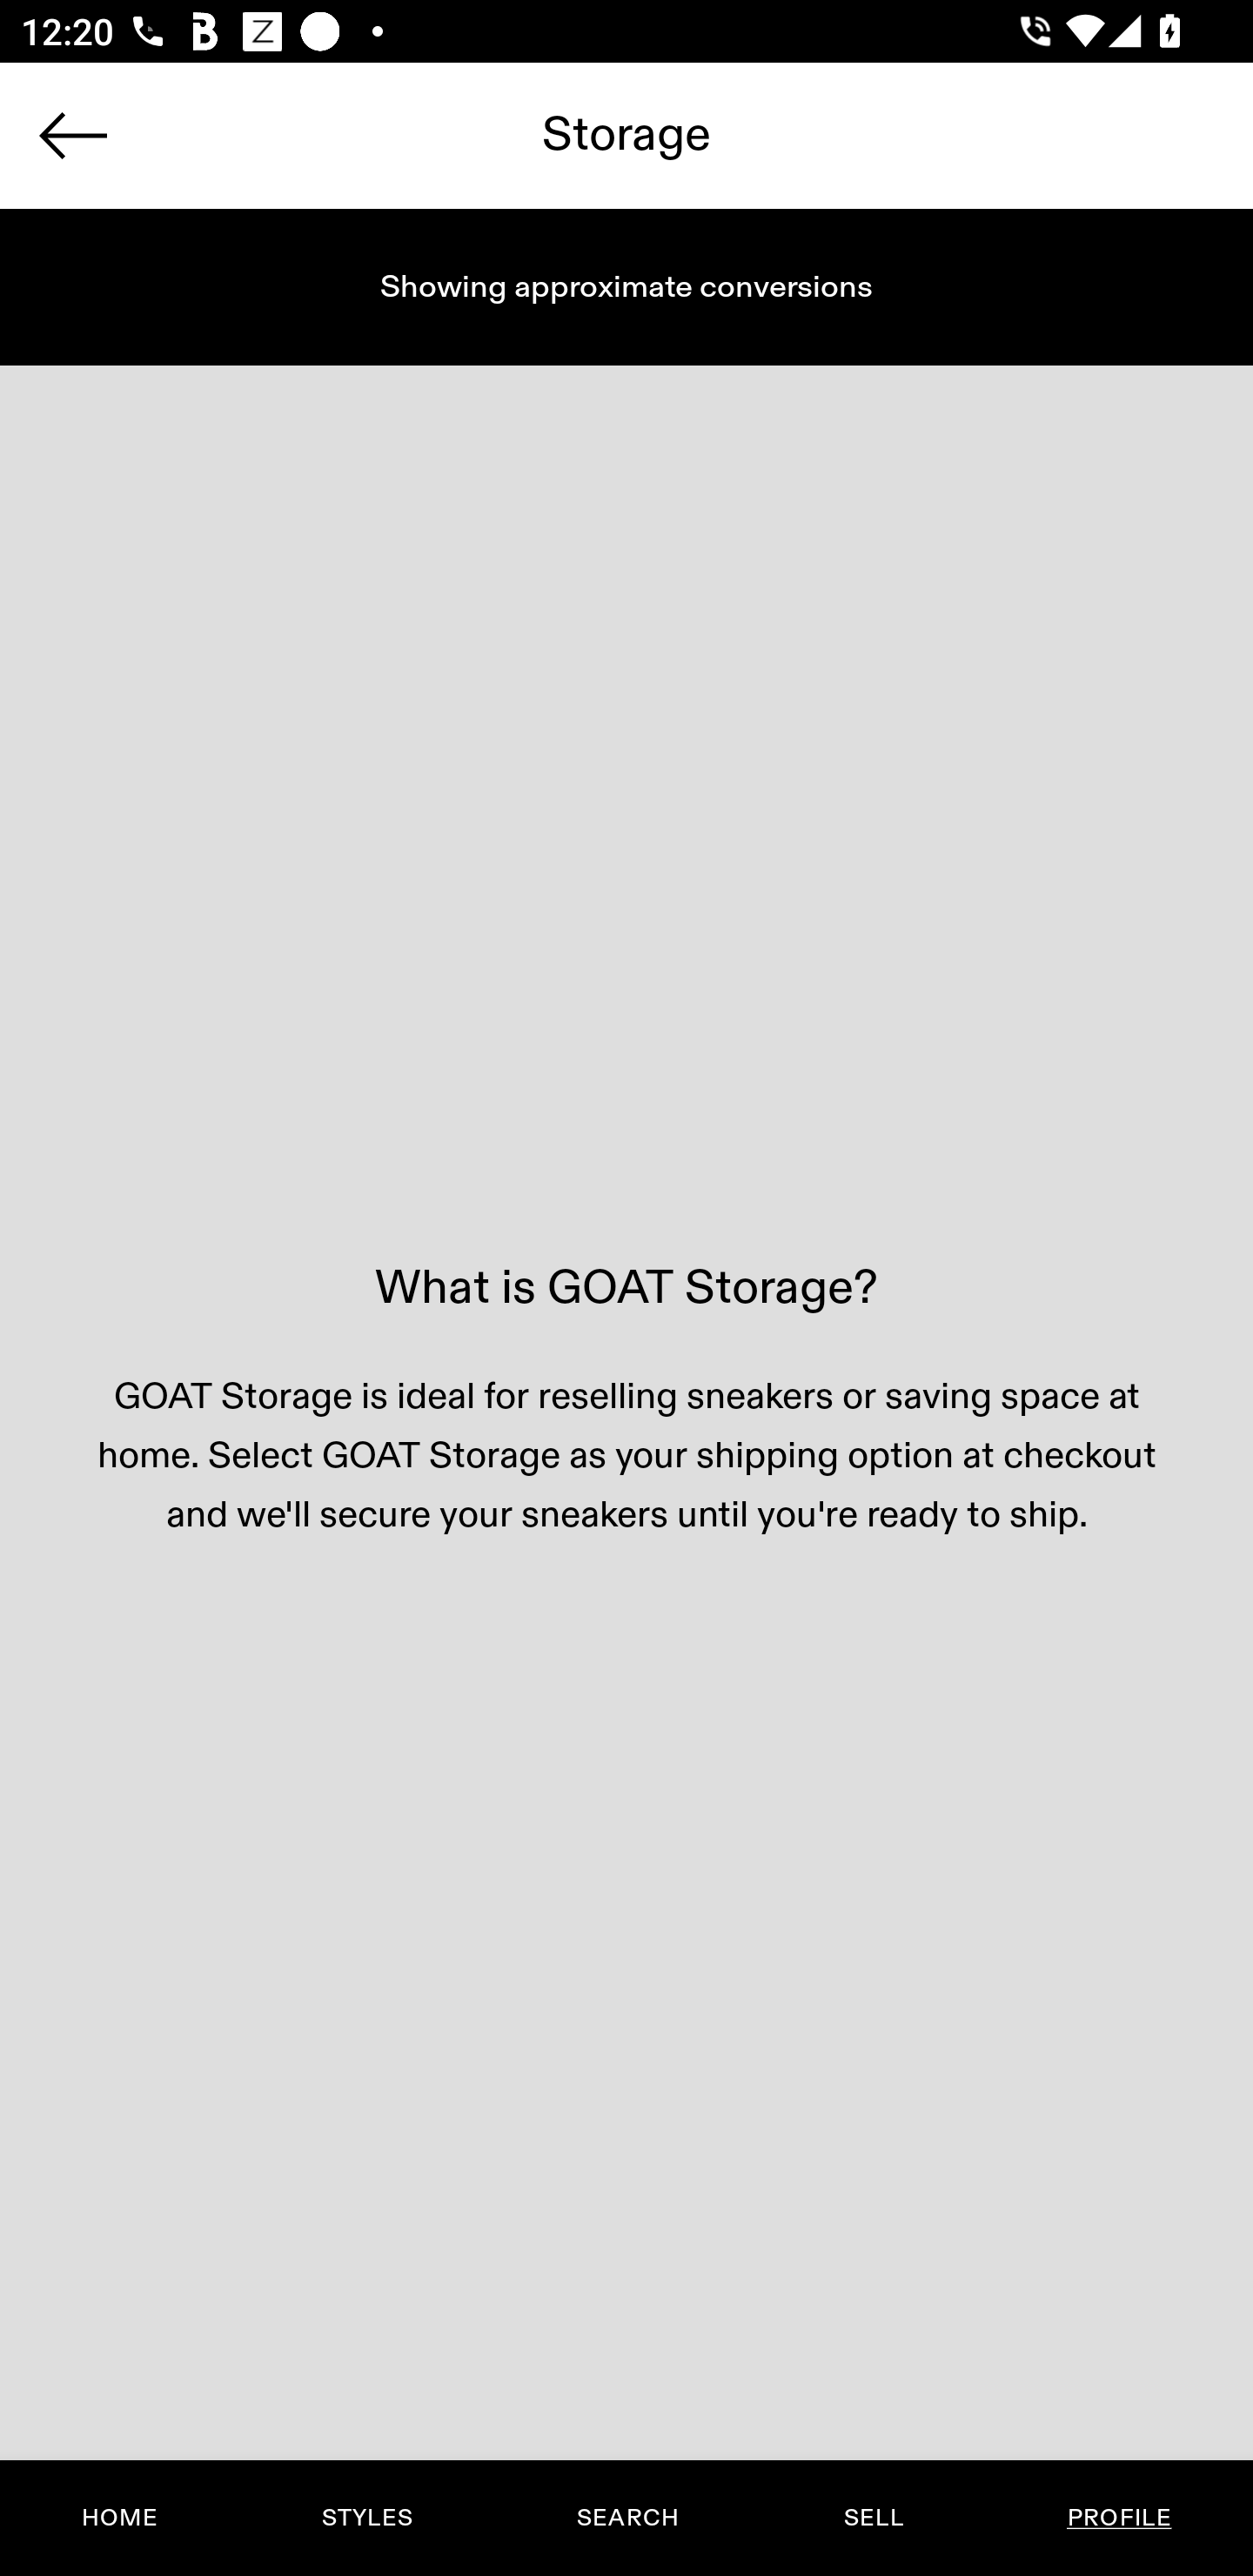  What do you see at coordinates (627, 2518) in the screenshot?
I see `SEARCH` at bounding box center [627, 2518].